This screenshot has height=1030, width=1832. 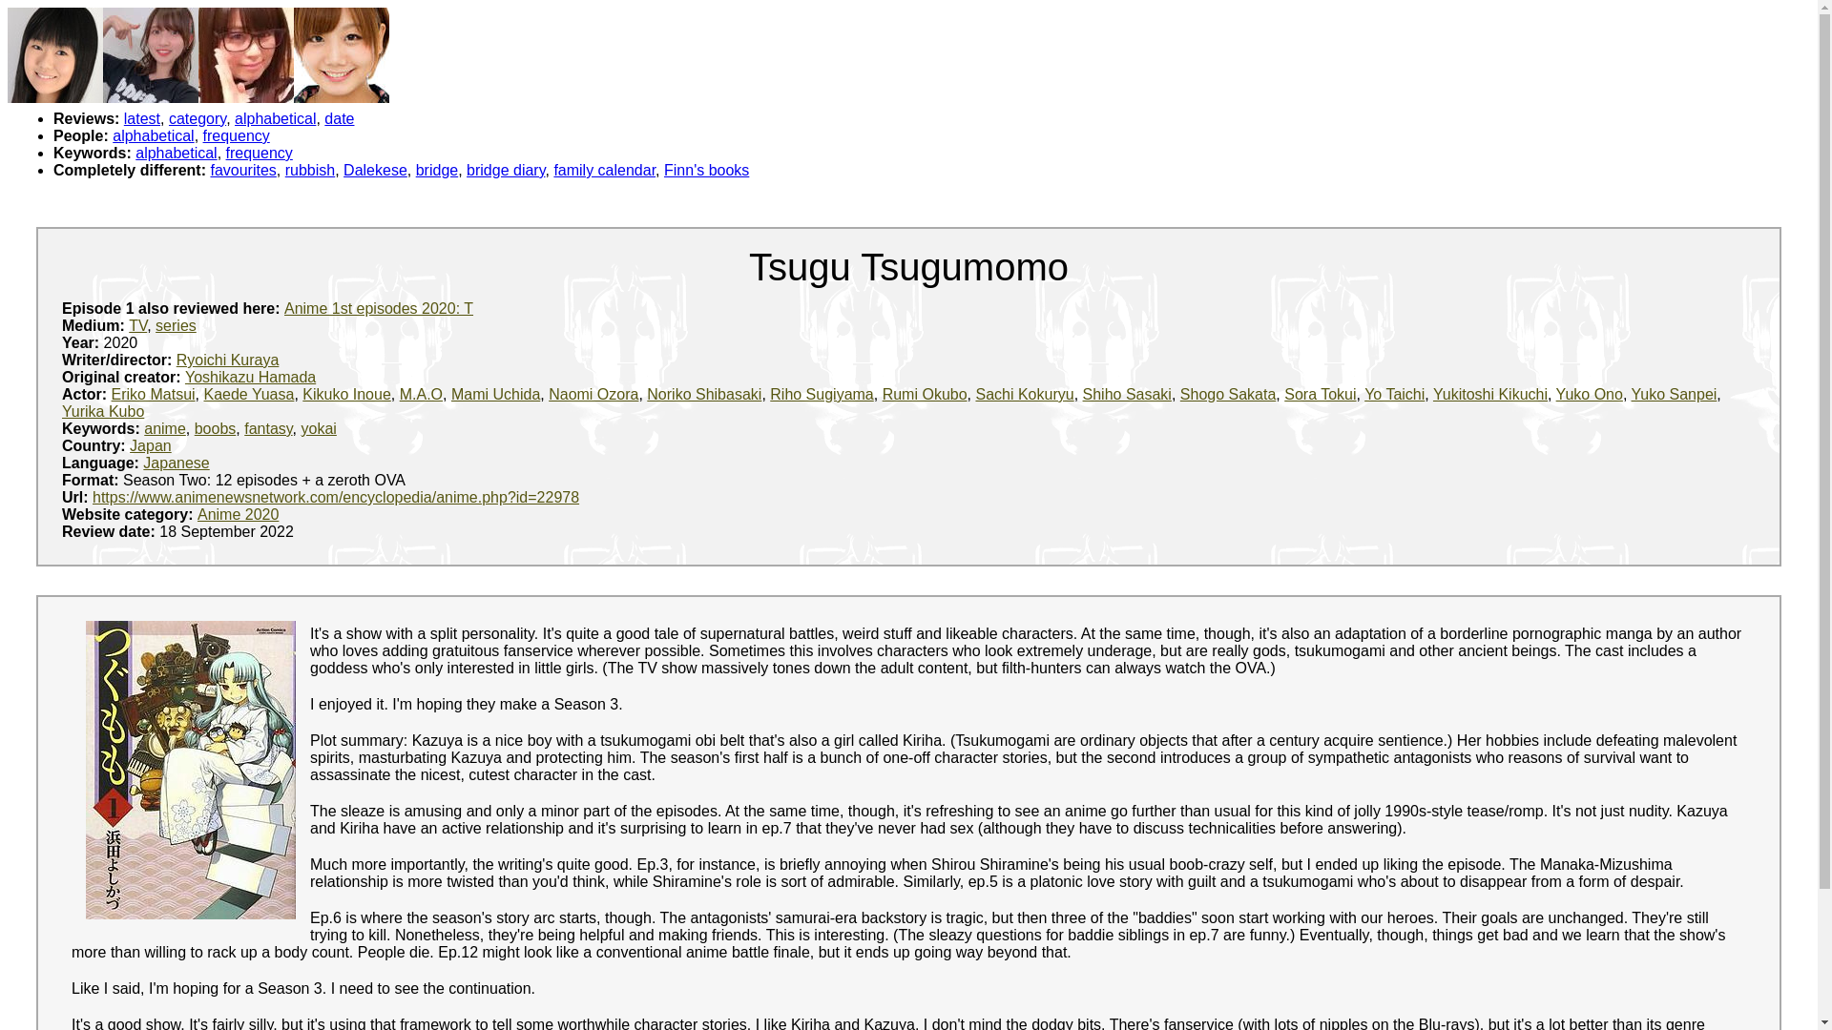 What do you see at coordinates (250, 376) in the screenshot?
I see `Yoshikazu Hamada` at bounding box center [250, 376].